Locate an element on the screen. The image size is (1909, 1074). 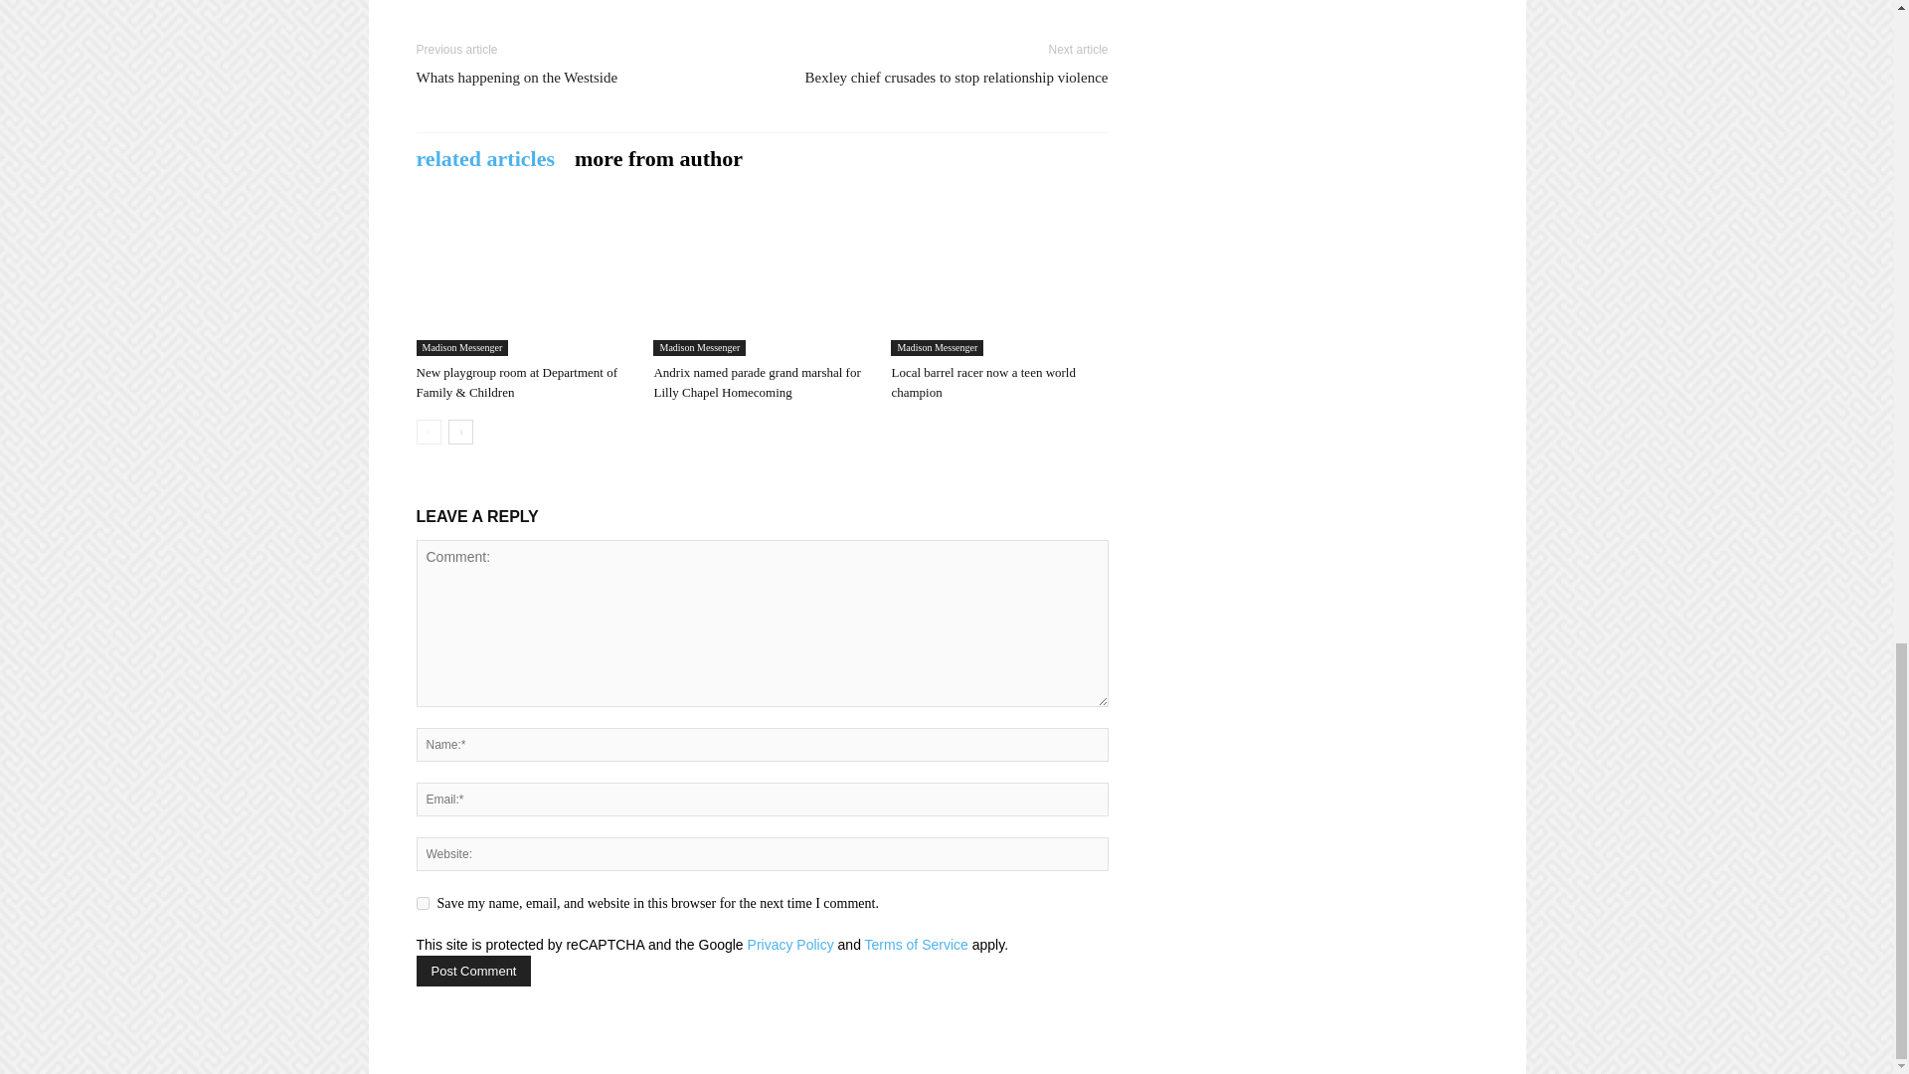
yes is located at coordinates (422, 903).